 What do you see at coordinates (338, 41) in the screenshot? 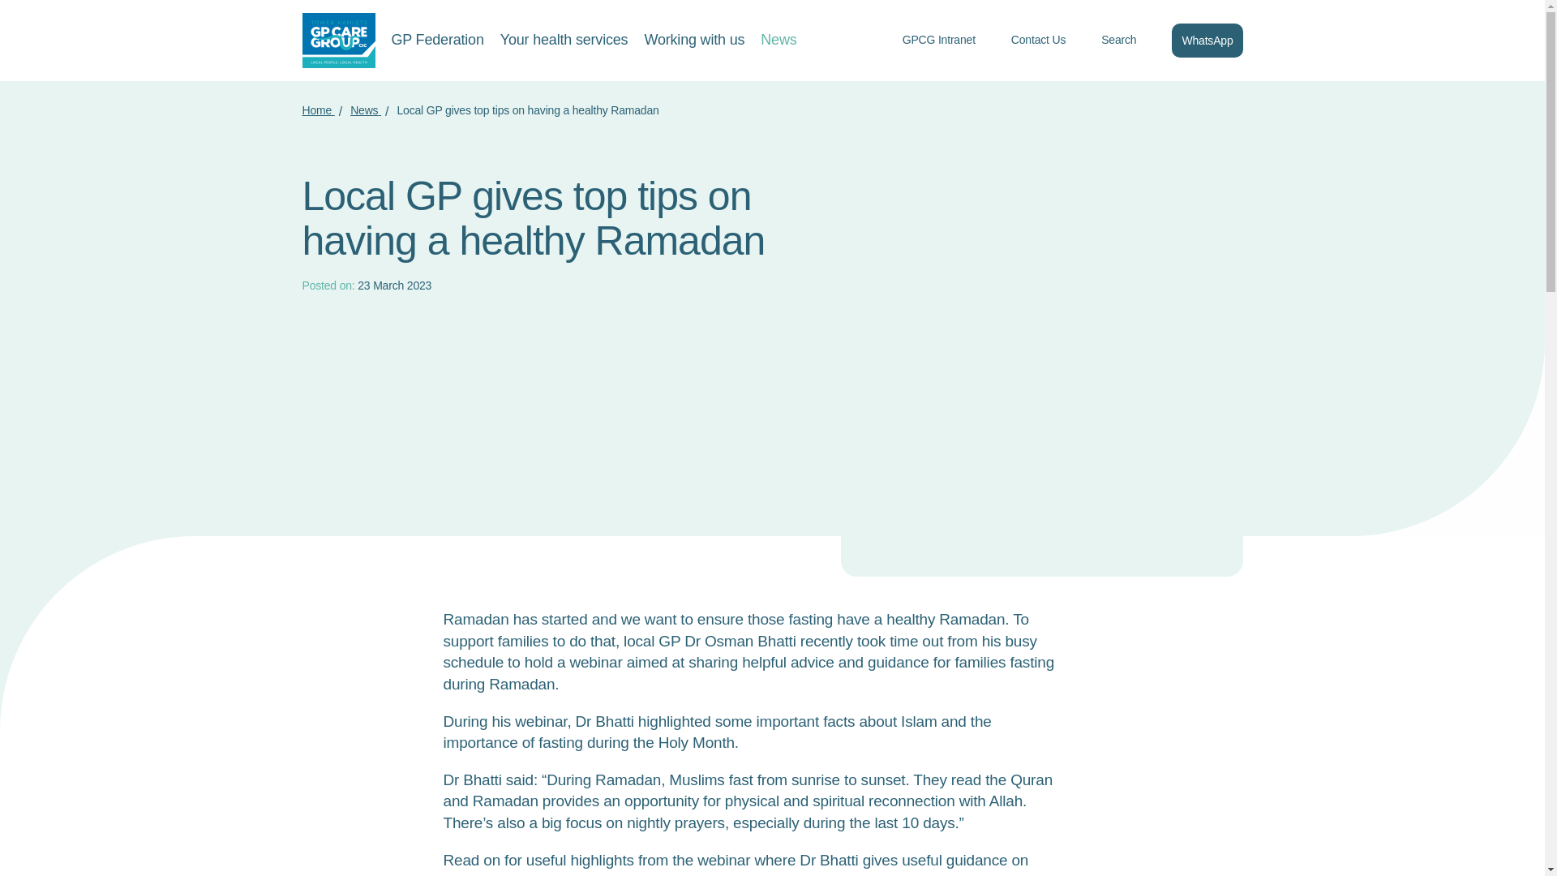
I see `GP Care Group` at bounding box center [338, 41].